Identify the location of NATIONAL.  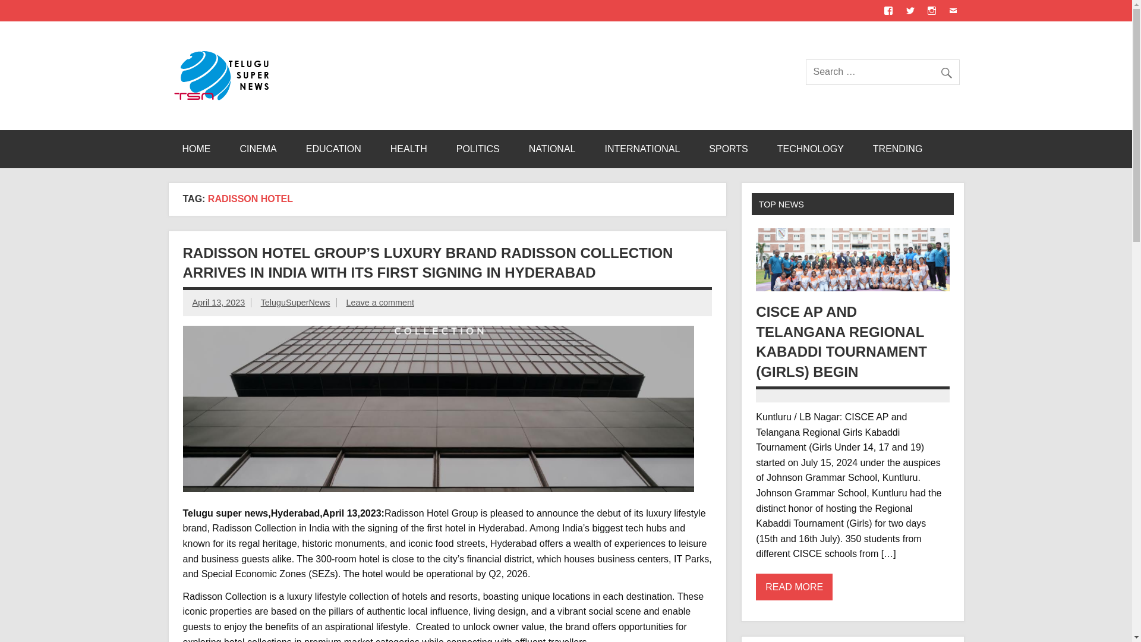
(551, 149).